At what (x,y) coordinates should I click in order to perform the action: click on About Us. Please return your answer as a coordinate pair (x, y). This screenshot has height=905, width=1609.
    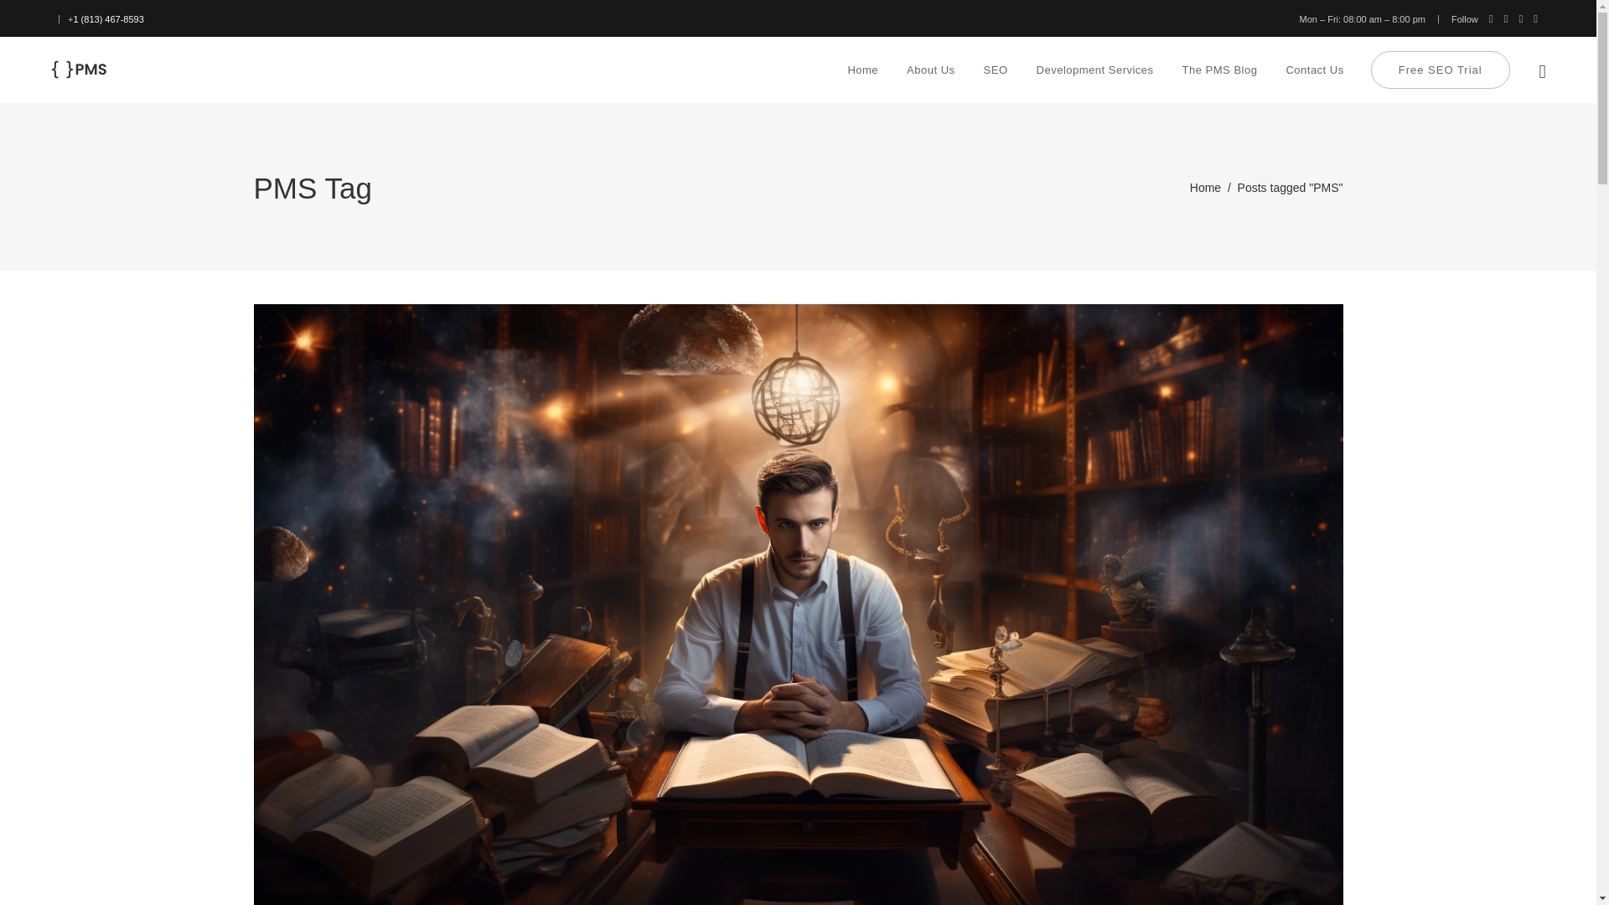
    Looking at the image, I should click on (930, 70).